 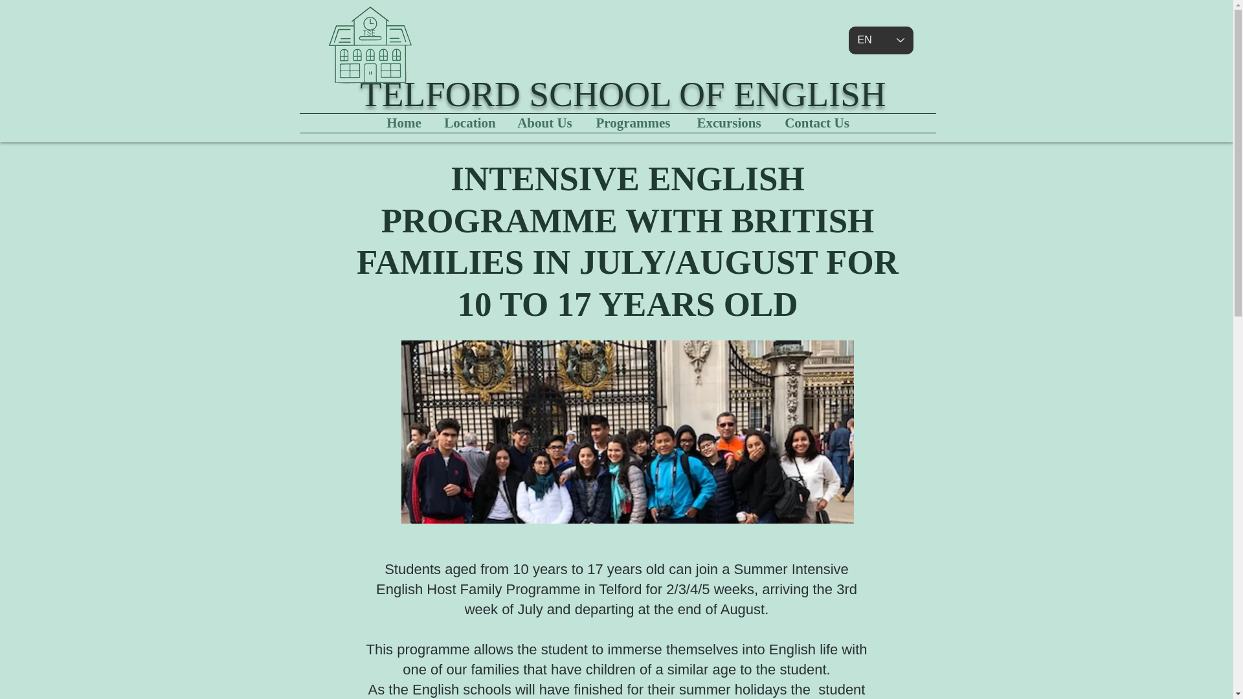 What do you see at coordinates (633, 123) in the screenshot?
I see `Programmes` at bounding box center [633, 123].